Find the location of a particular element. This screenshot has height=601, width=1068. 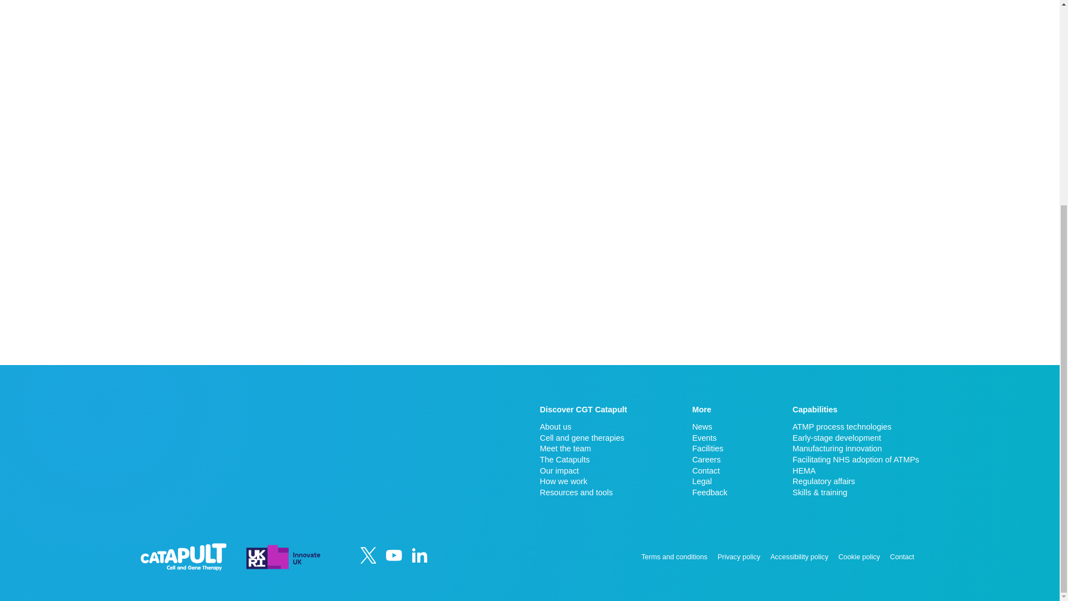

Privacy policy is located at coordinates (739, 556).